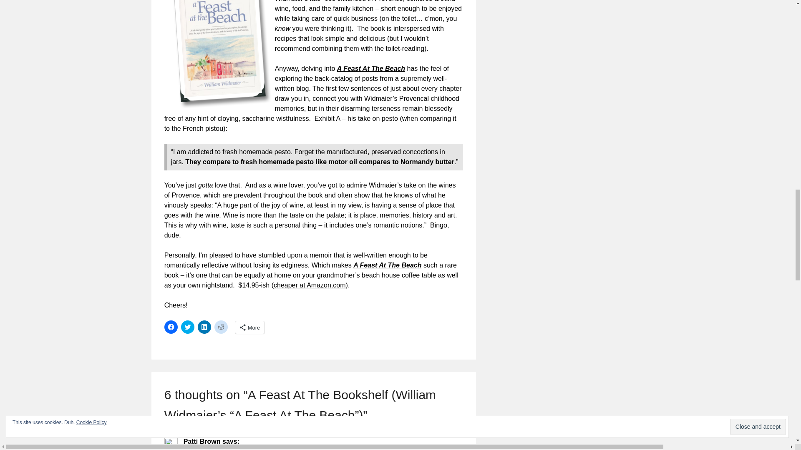 This screenshot has width=801, height=450. Describe the element at coordinates (204, 327) in the screenshot. I see `Click to share on LinkedIn` at that location.